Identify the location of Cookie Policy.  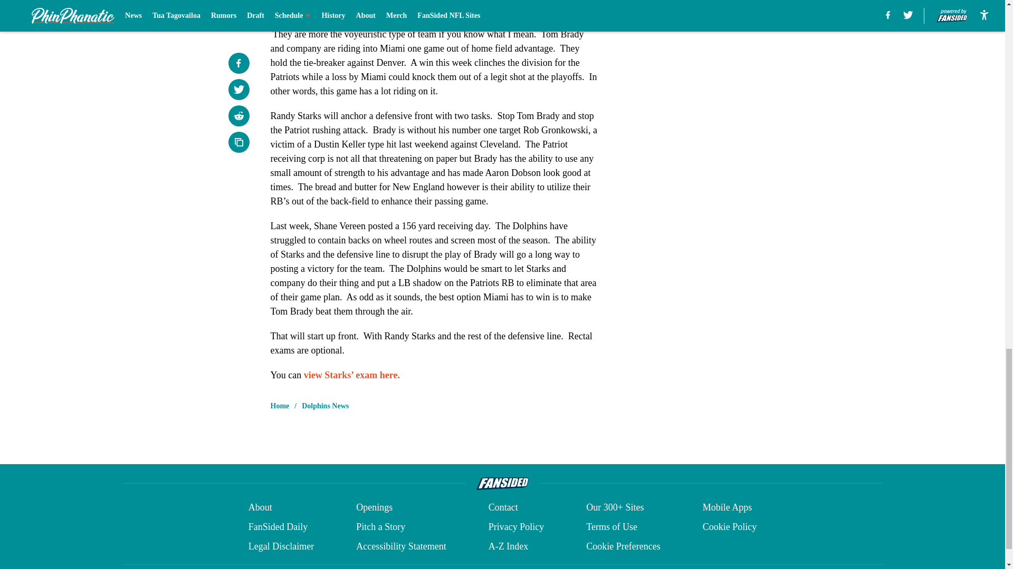
(730, 527).